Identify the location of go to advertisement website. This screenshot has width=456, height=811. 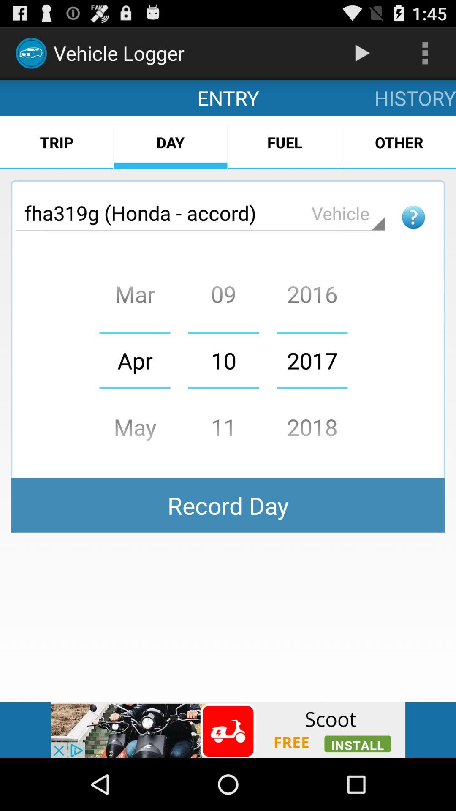
(228, 730).